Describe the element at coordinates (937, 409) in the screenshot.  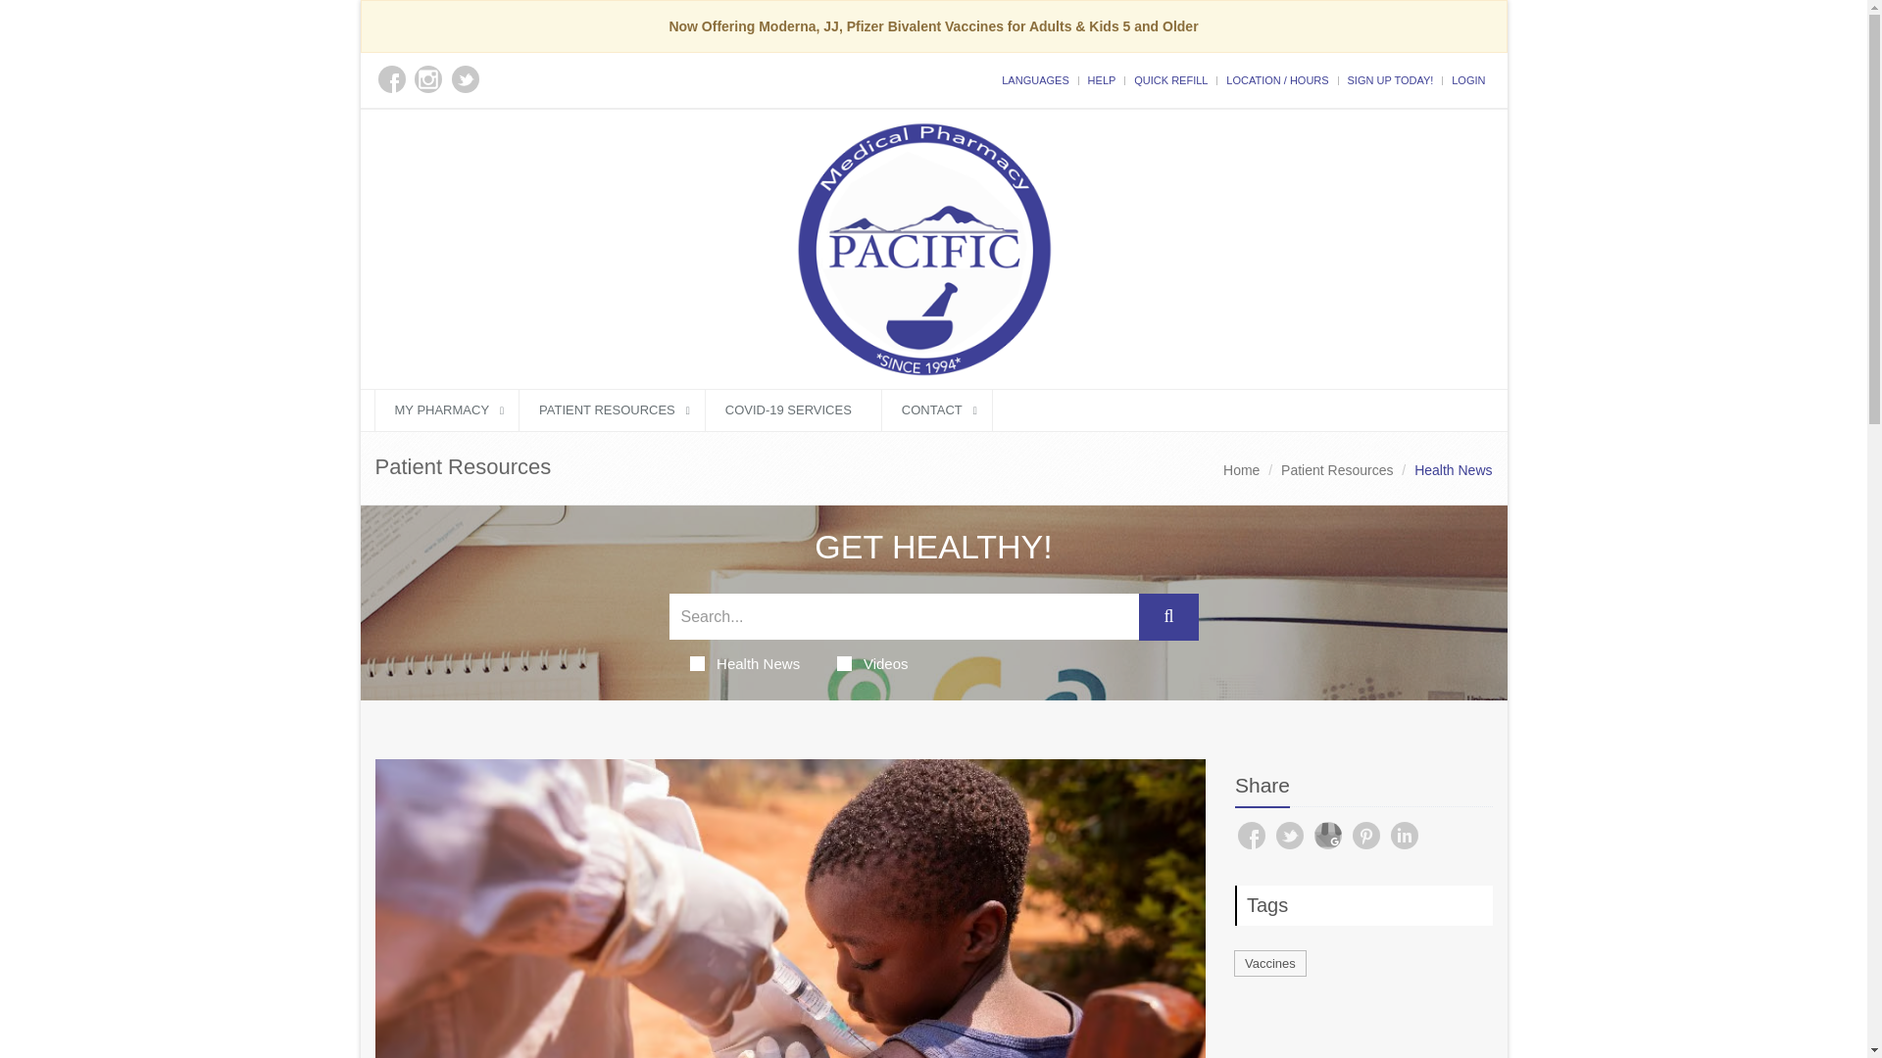
I see `CONTACT` at that location.